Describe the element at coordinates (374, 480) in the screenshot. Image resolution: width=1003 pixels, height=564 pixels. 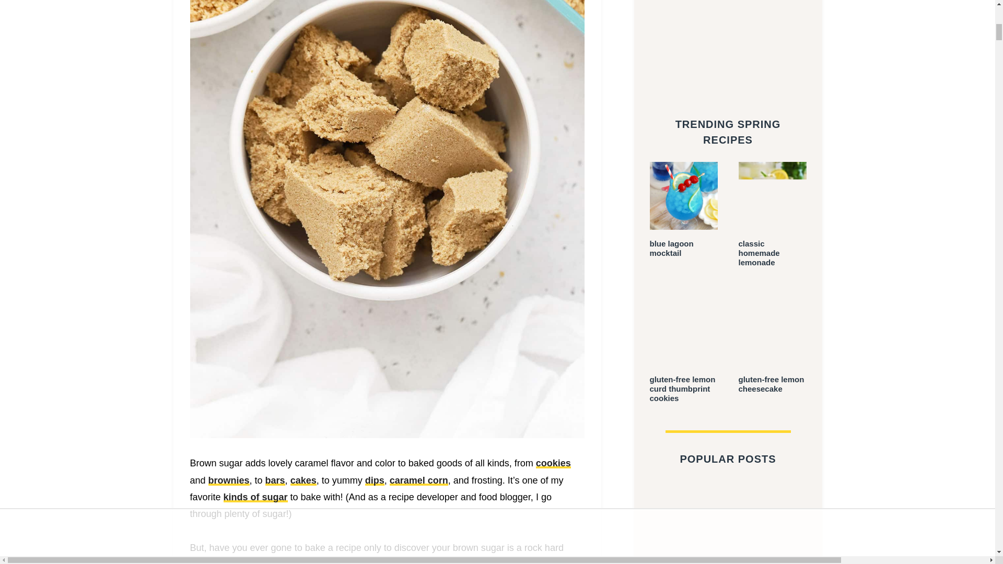
I see `dips` at that location.